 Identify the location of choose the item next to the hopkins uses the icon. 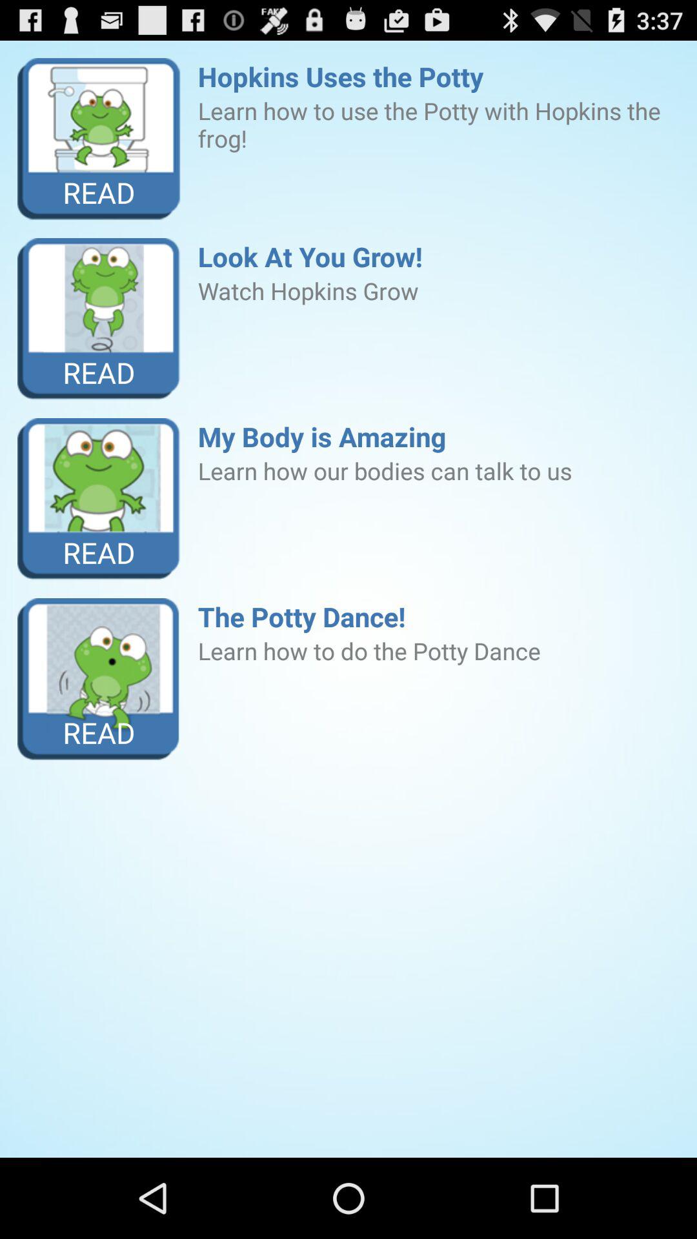
(99, 139).